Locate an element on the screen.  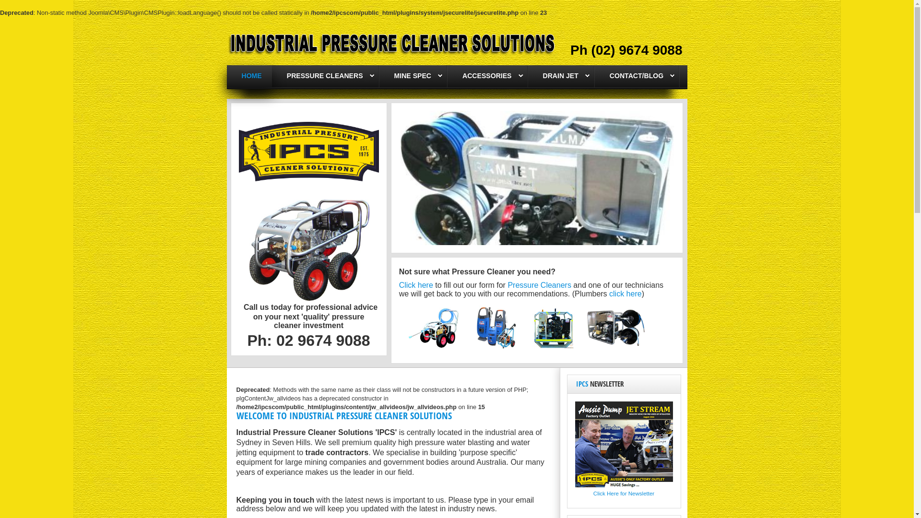
Pressure Cleaners is located at coordinates (539, 285).